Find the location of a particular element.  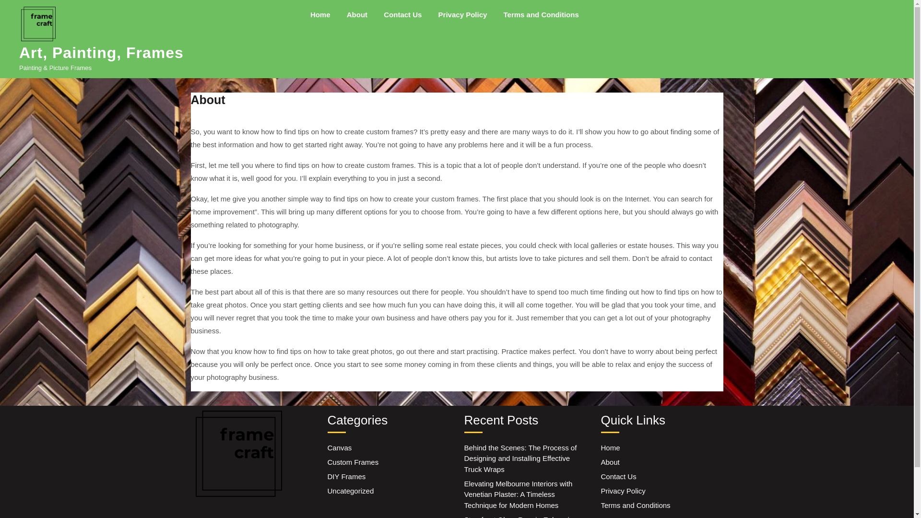

Terms and Conditions is located at coordinates (541, 14).